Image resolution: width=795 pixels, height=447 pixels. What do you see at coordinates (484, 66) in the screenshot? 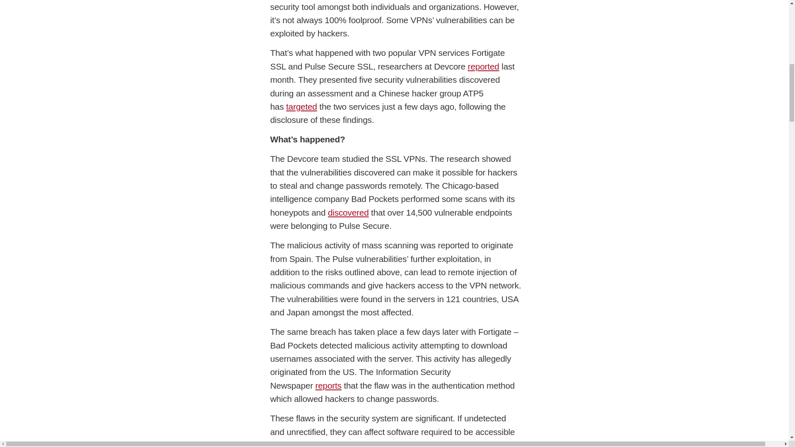
I see `reported` at bounding box center [484, 66].